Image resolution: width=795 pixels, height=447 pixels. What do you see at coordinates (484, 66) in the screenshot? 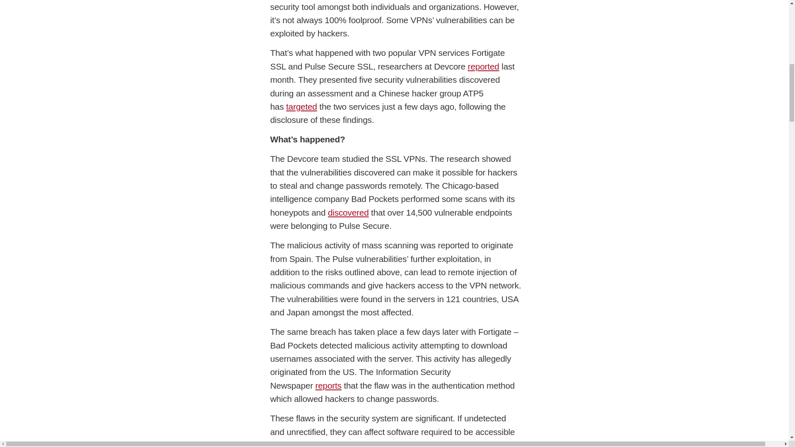
I see `reported` at bounding box center [484, 66].